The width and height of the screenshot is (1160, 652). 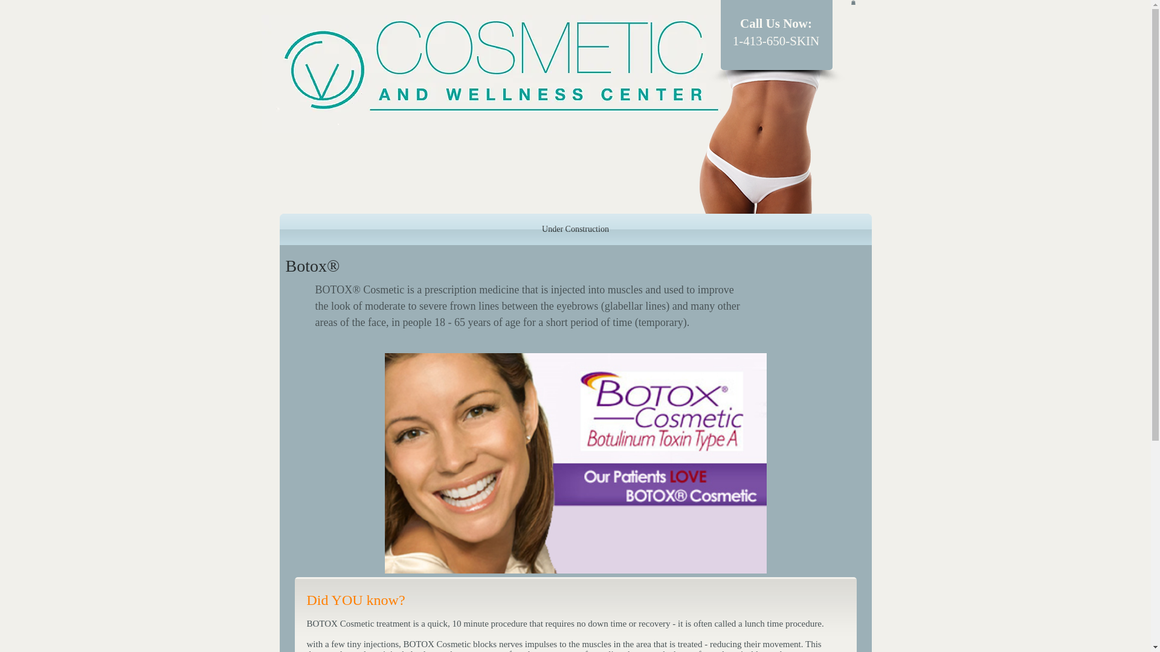 I want to click on Twitter Follow, so click(x=621, y=197).